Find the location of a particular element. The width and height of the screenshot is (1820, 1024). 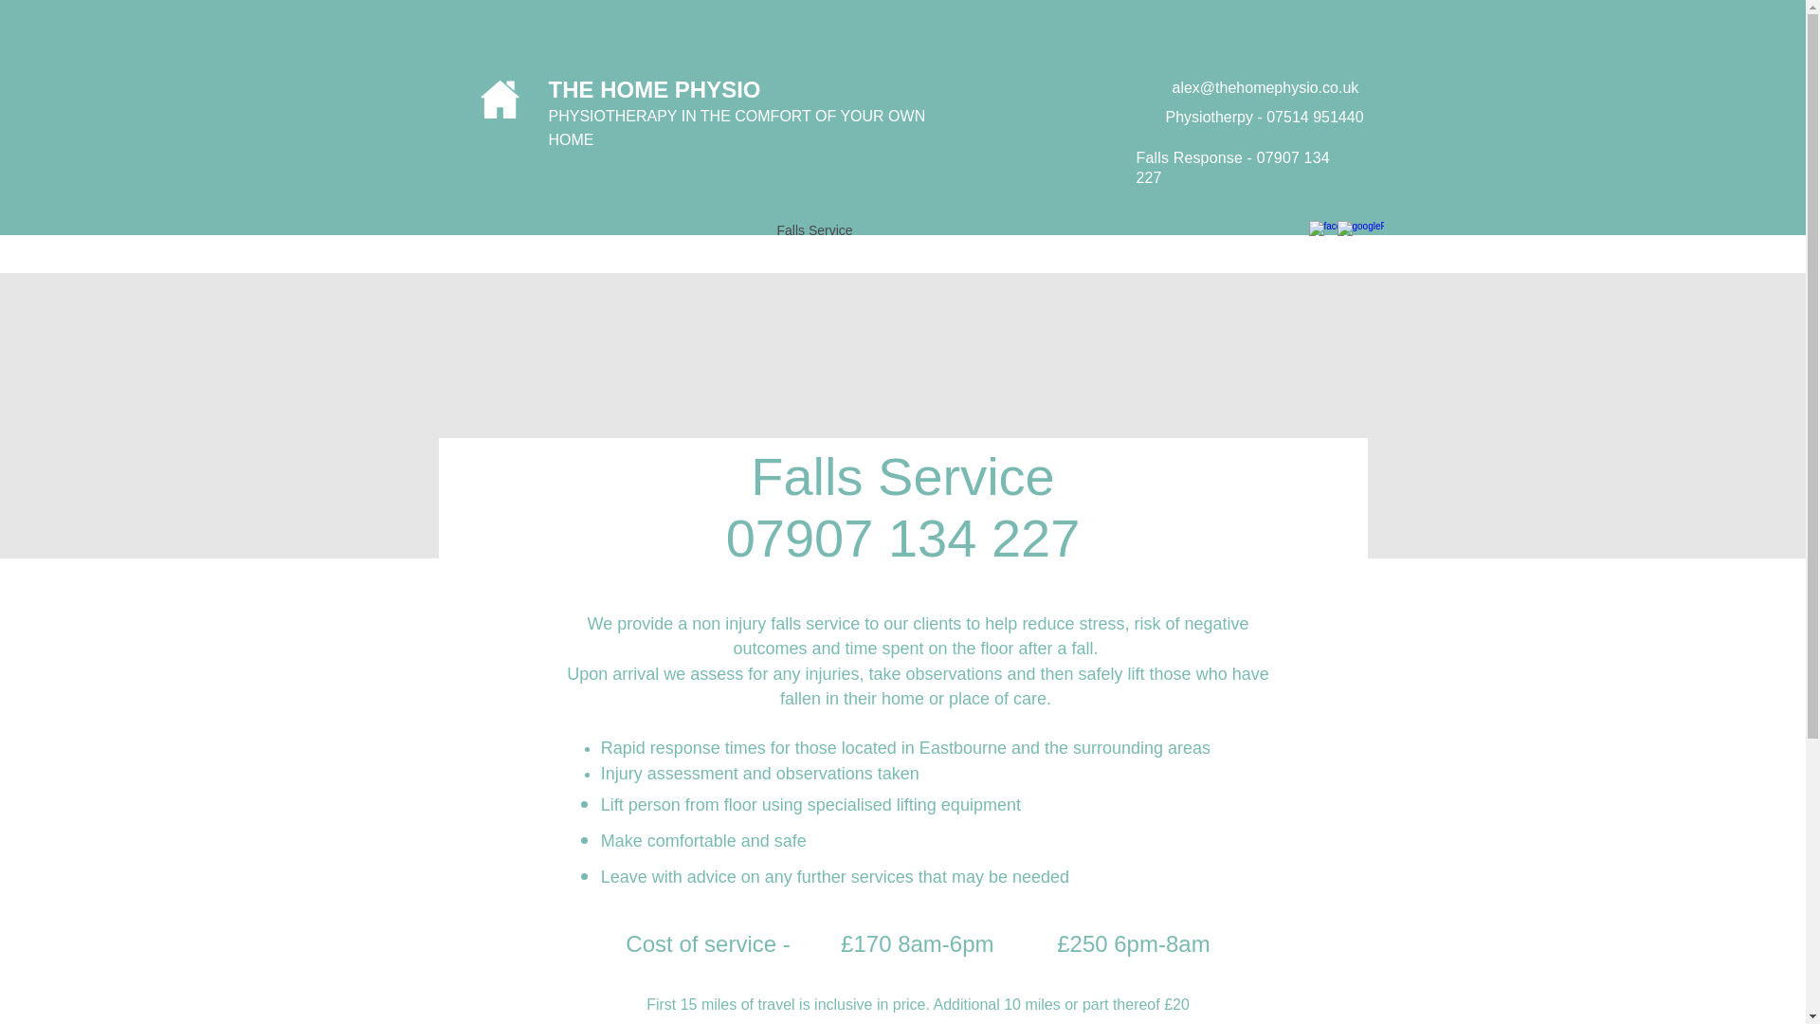

Price List is located at coordinates (720, 229).